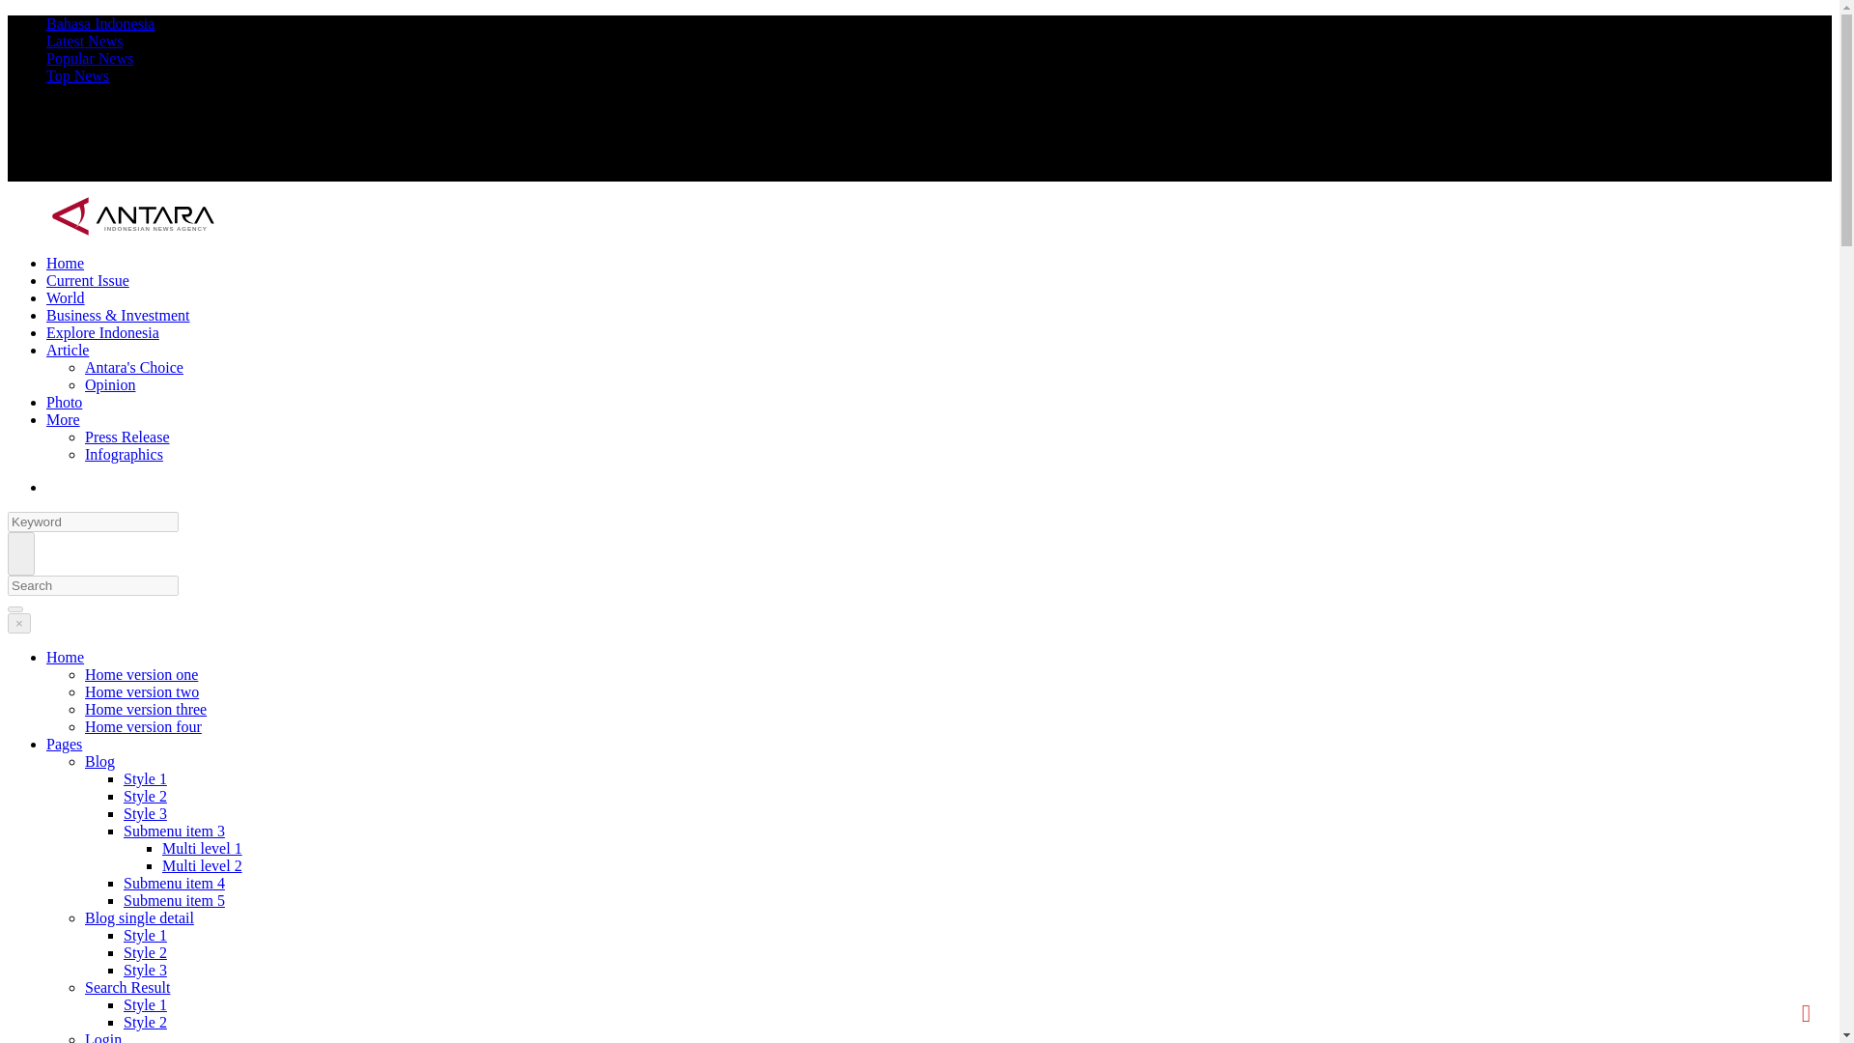  What do you see at coordinates (102, 332) in the screenshot?
I see `Explore Indonesia` at bounding box center [102, 332].